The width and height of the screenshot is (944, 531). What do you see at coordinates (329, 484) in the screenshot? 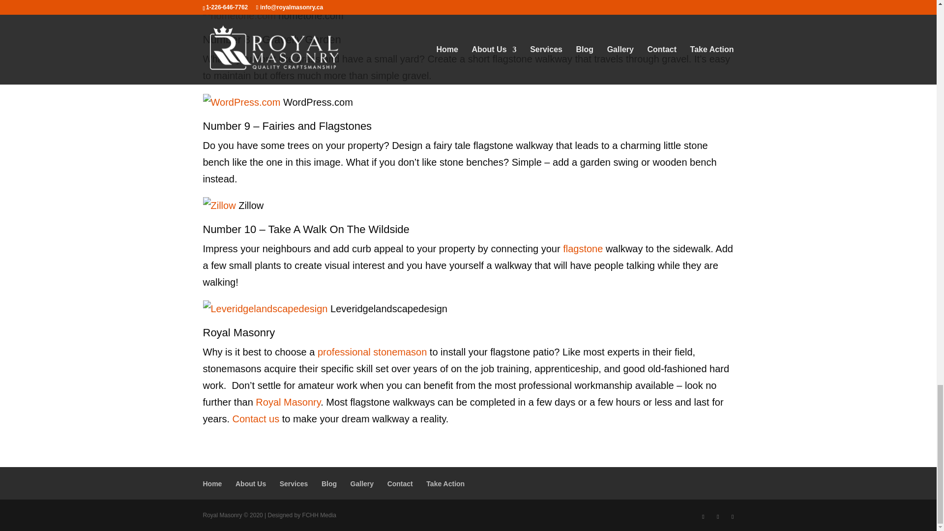
I see `Blog` at bounding box center [329, 484].